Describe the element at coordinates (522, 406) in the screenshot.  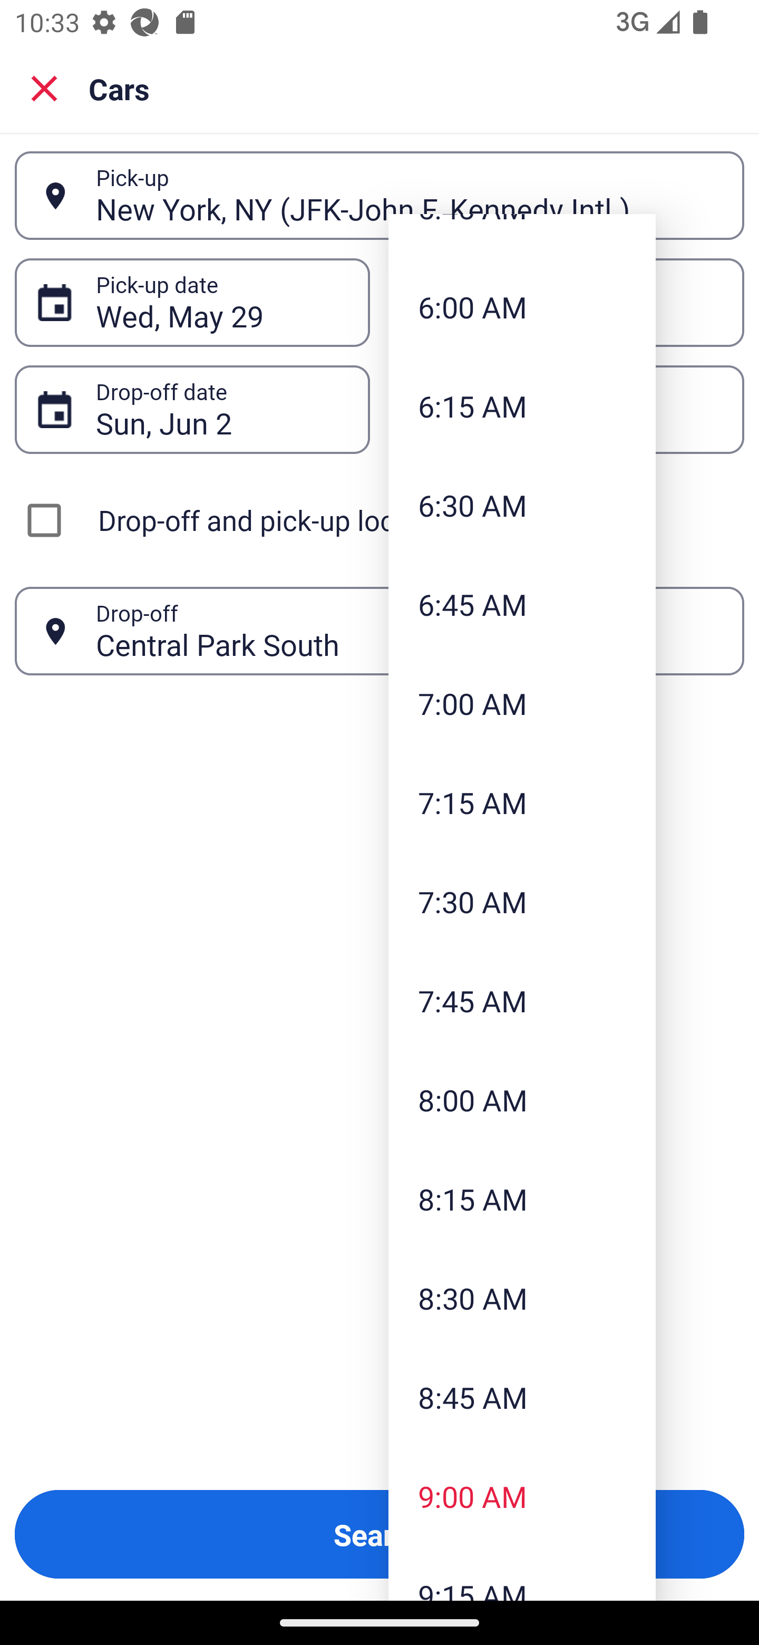
I see `6:15 AM` at that location.